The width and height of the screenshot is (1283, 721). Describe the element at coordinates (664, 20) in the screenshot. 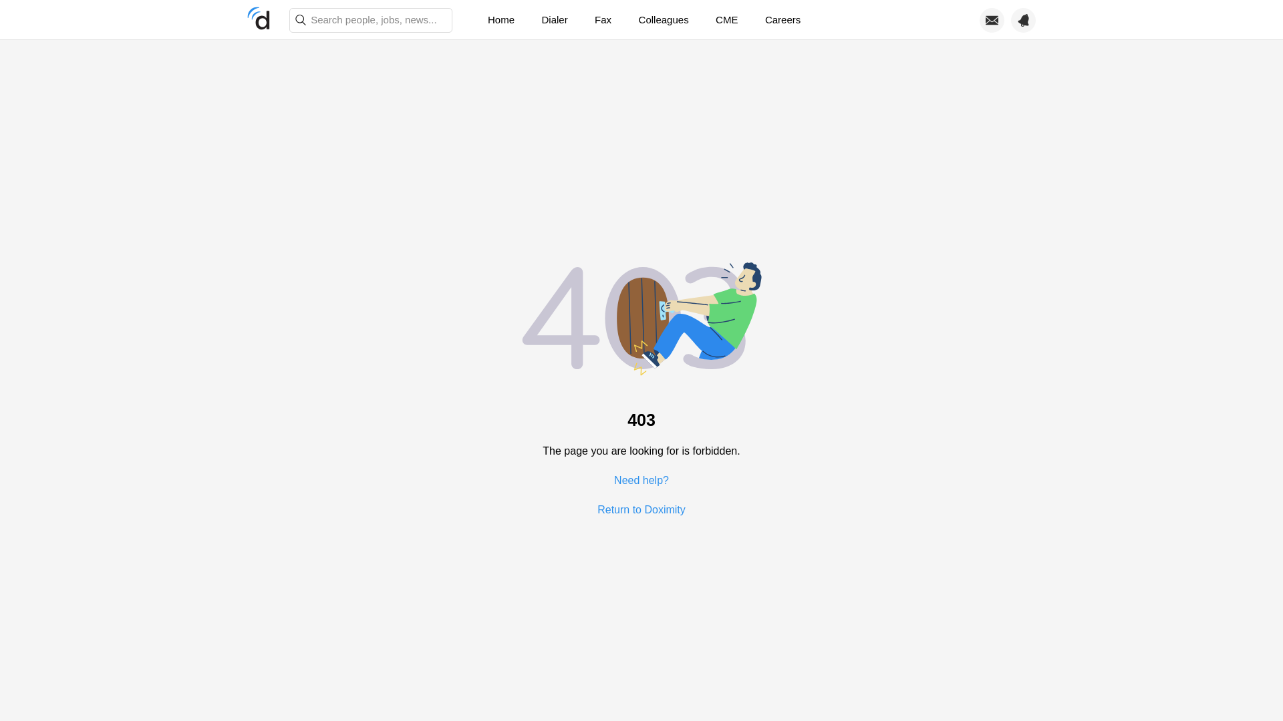

I see `Colleagues` at that location.